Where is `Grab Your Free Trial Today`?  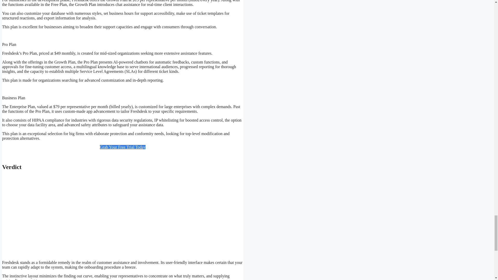 Grab Your Free Trial Today is located at coordinates (123, 147).